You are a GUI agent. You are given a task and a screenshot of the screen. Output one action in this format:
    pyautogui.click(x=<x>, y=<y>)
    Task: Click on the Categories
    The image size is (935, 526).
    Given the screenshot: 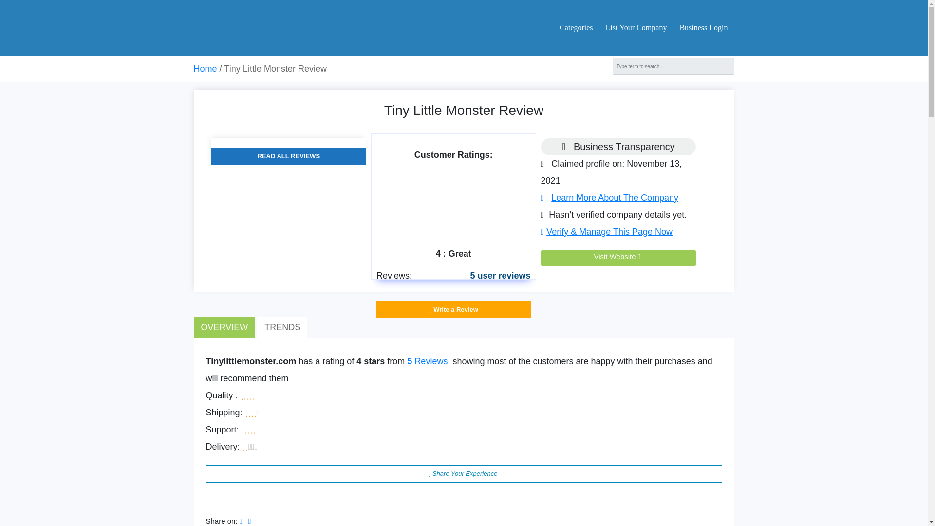 What is the action you would take?
    pyautogui.click(x=576, y=27)
    